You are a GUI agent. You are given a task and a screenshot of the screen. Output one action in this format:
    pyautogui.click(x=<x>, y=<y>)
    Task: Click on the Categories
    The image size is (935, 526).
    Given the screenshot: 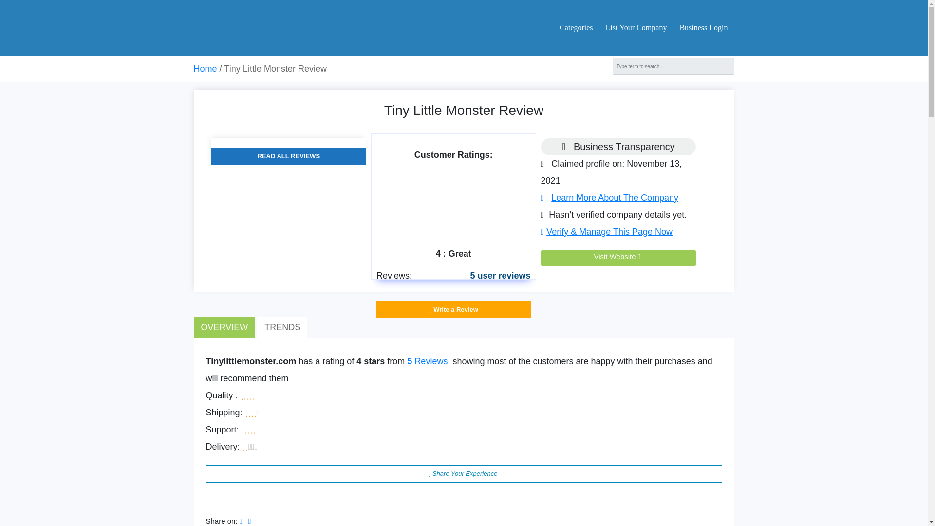 What is the action you would take?
    pyautogui.click(x=576, y=27)
    